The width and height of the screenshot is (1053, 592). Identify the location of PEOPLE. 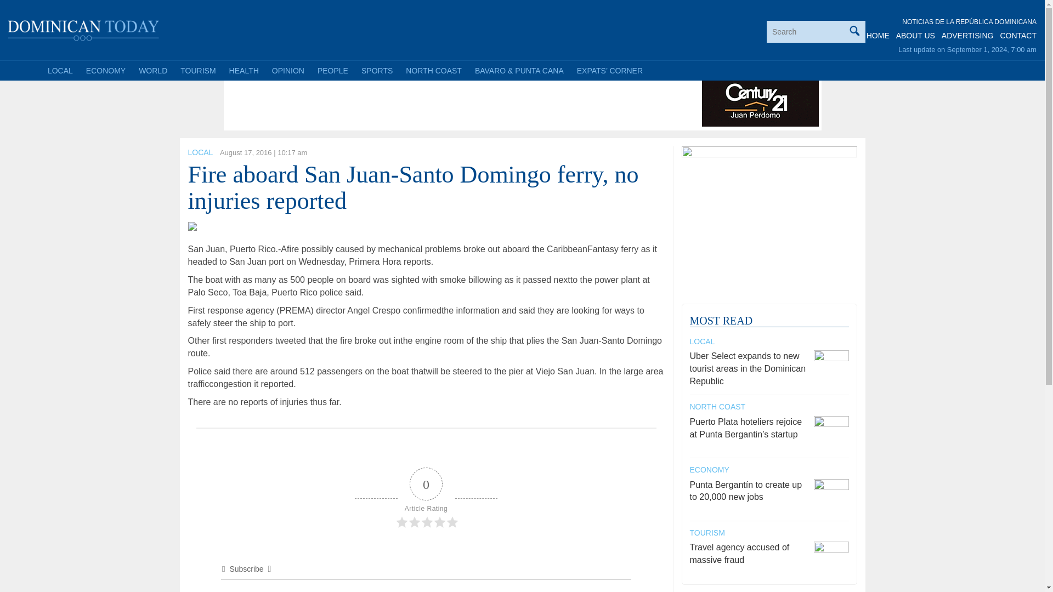
(332, 70).